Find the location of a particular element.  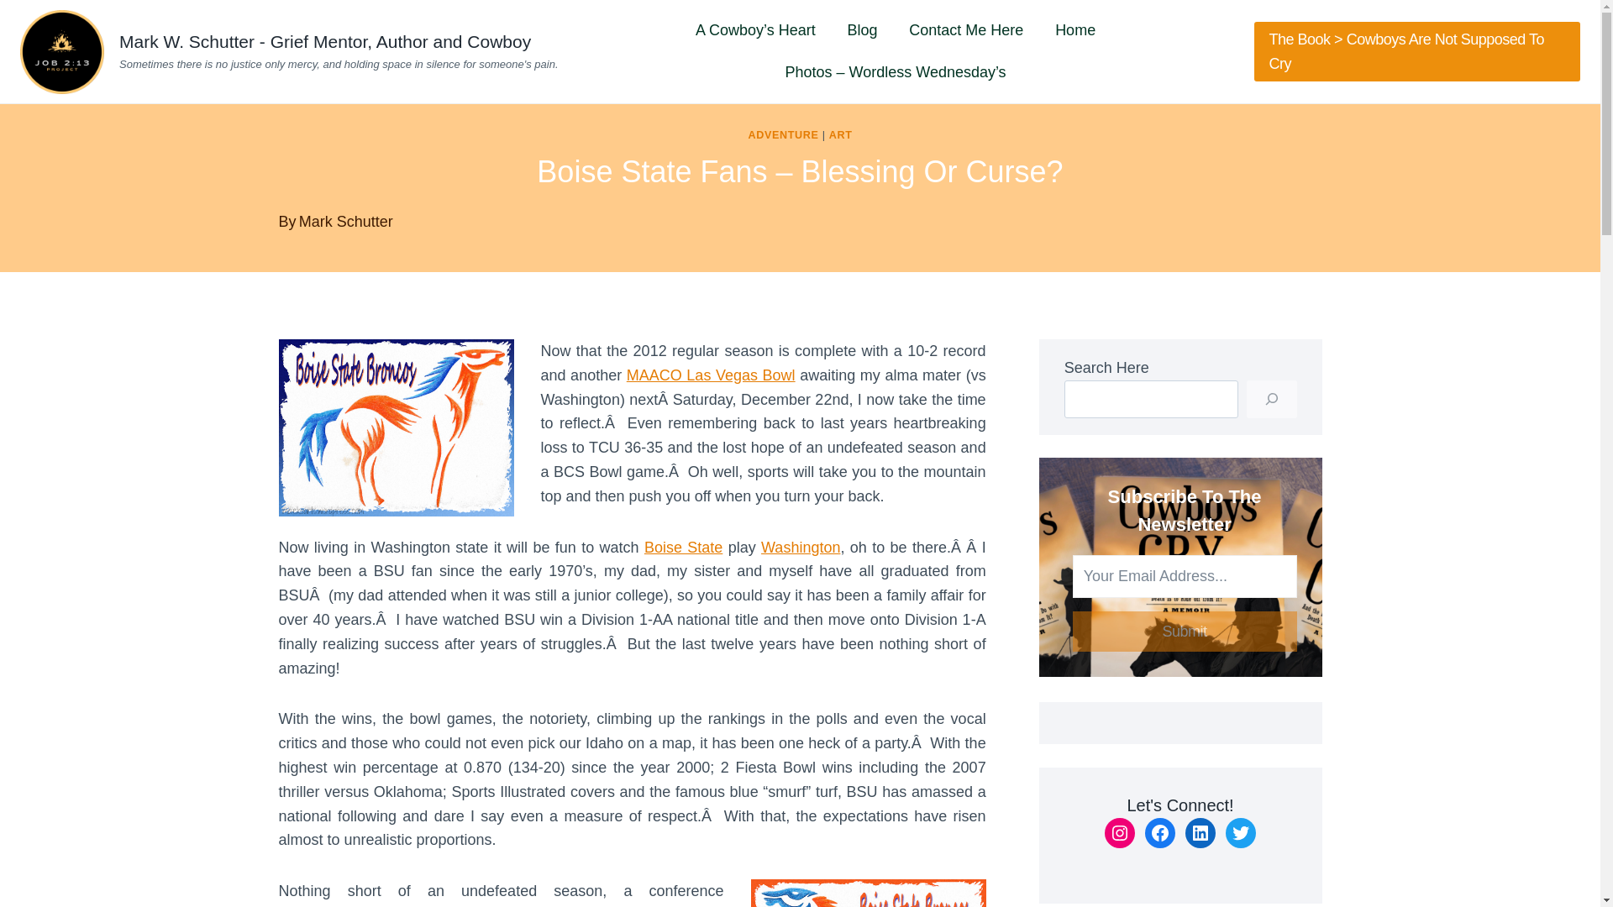

ART is located at coordinates (840, 135).